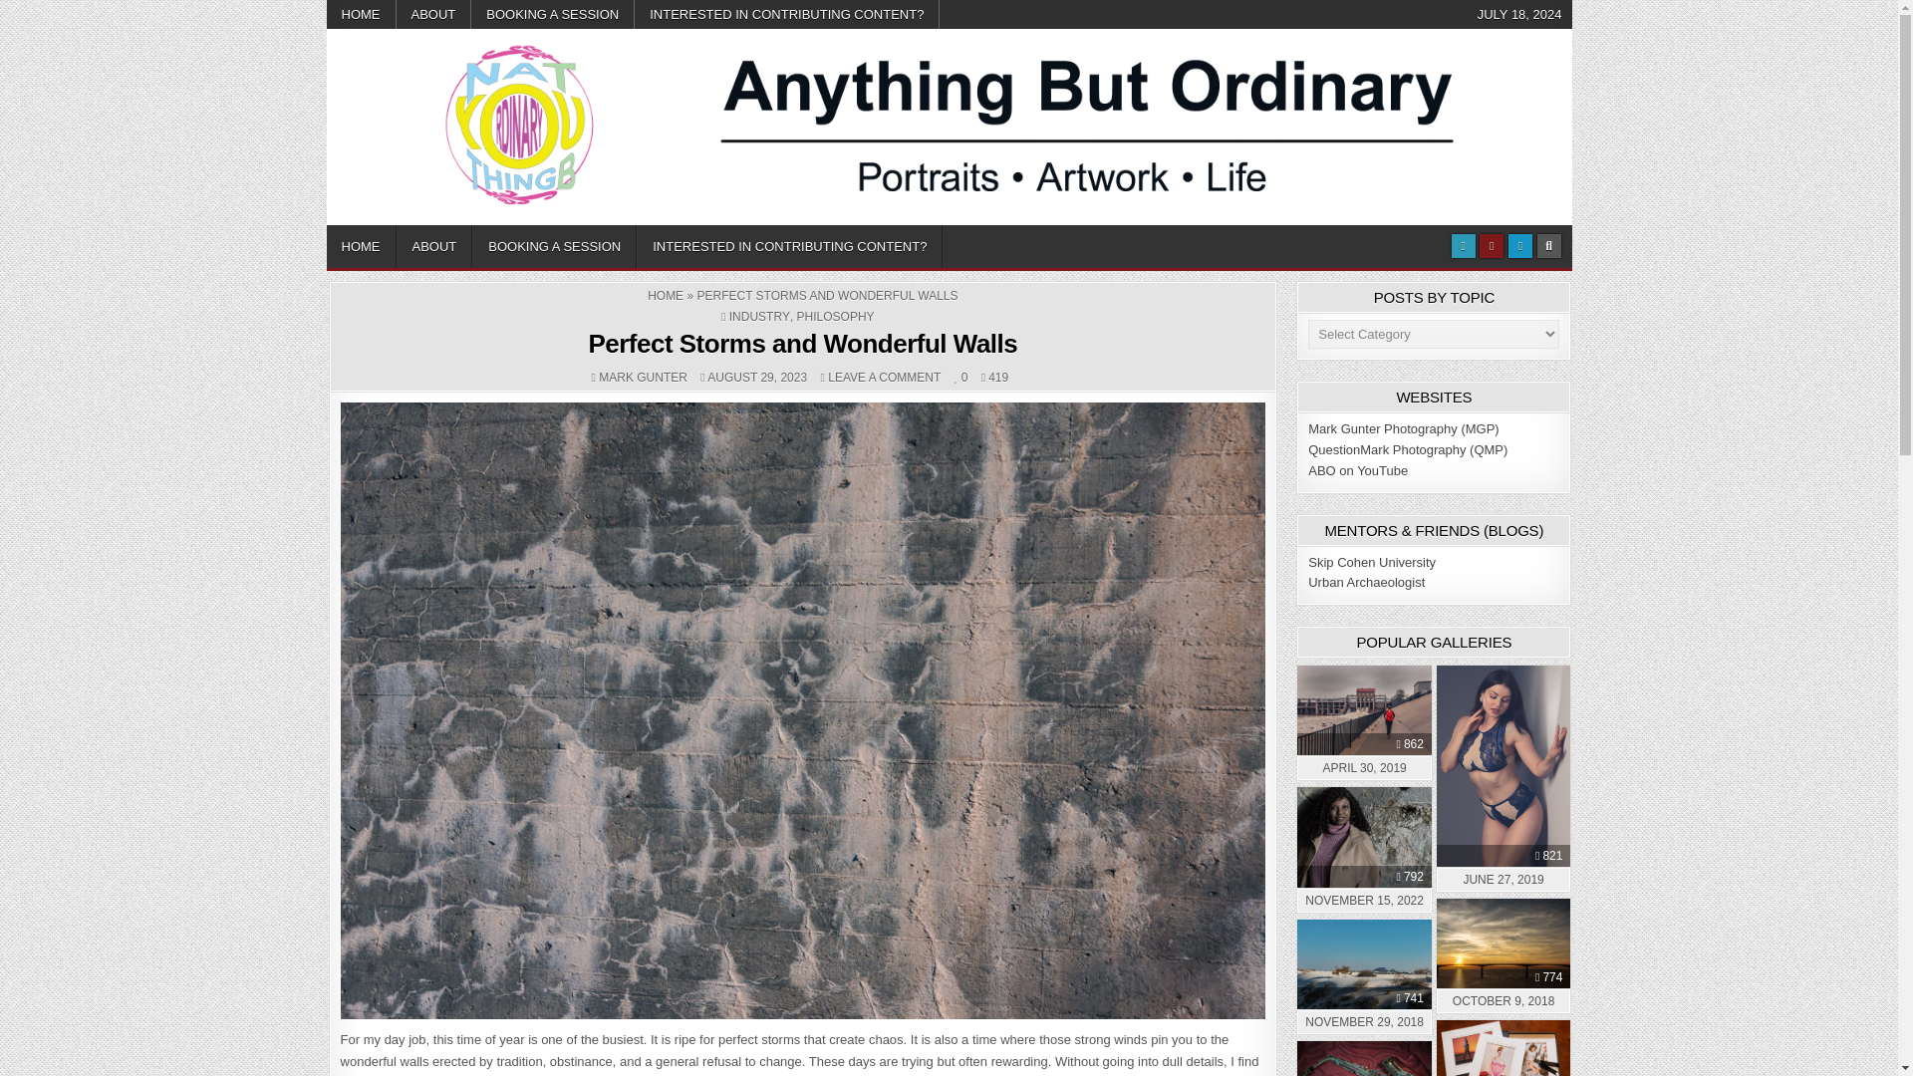 The height and width of the screenshot is (1076, 1913). I want to click on BOOKING A SESSION, so click(552, 14).